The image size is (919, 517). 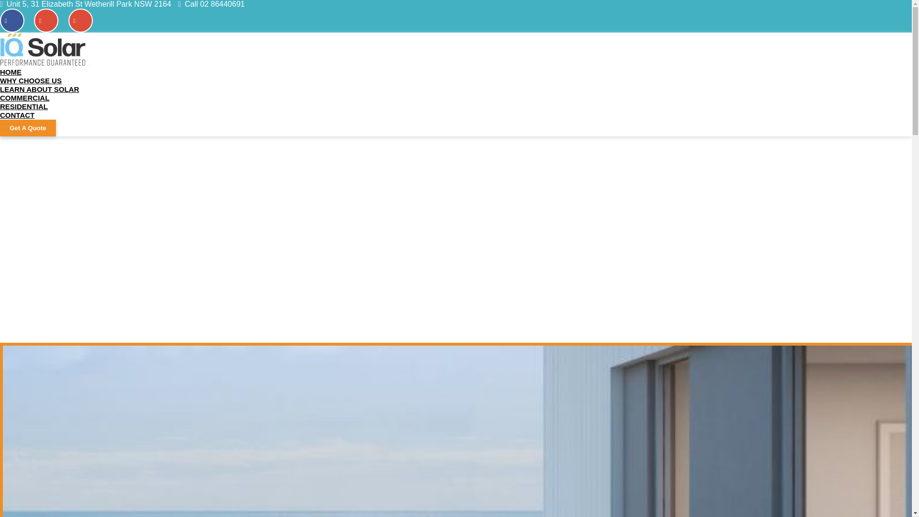 What do you see at coordinates (28, 128) in the screenshot?
I see `Get A Quote` at bounding box center [28, 128].